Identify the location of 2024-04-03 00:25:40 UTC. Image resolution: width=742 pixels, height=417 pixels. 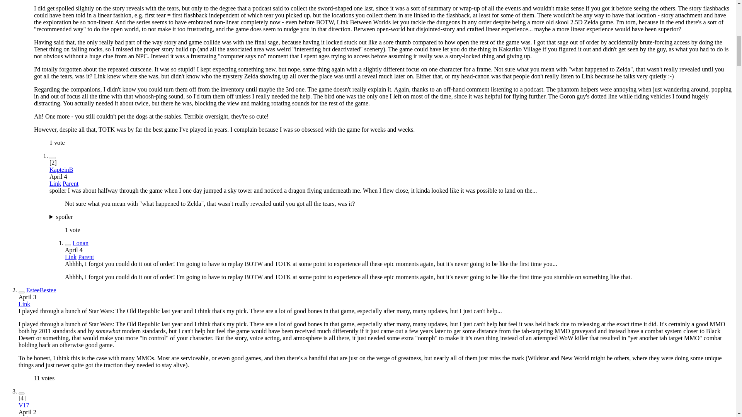
(27, 297).